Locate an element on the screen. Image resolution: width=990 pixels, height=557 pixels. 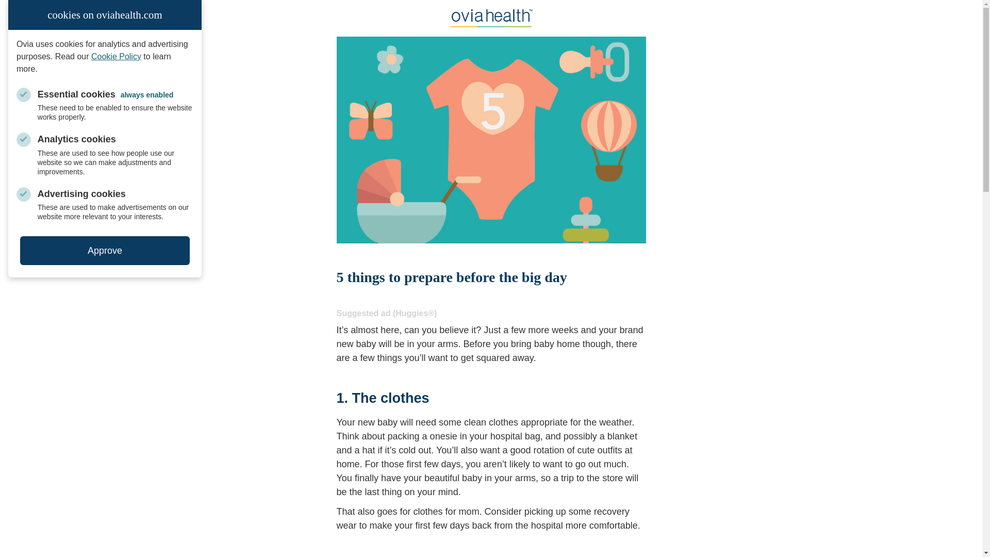
Approve is located at coordinates (105, 251).